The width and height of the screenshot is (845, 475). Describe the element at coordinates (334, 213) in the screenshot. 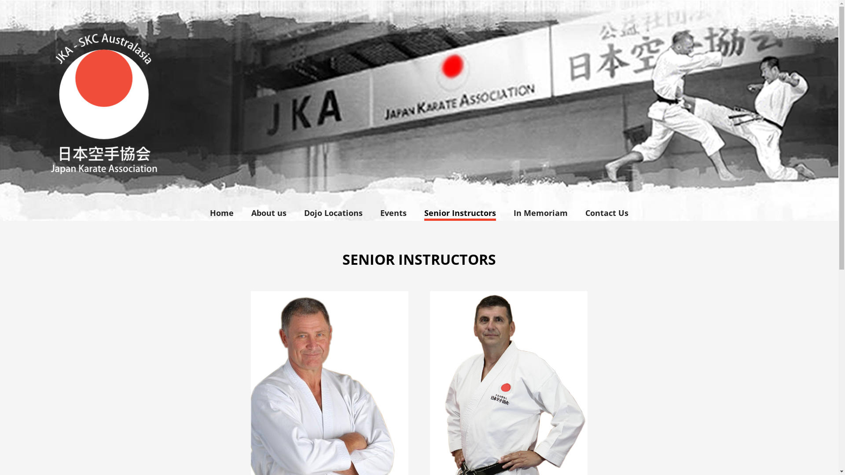

I see `Dojo Locations` at that location.